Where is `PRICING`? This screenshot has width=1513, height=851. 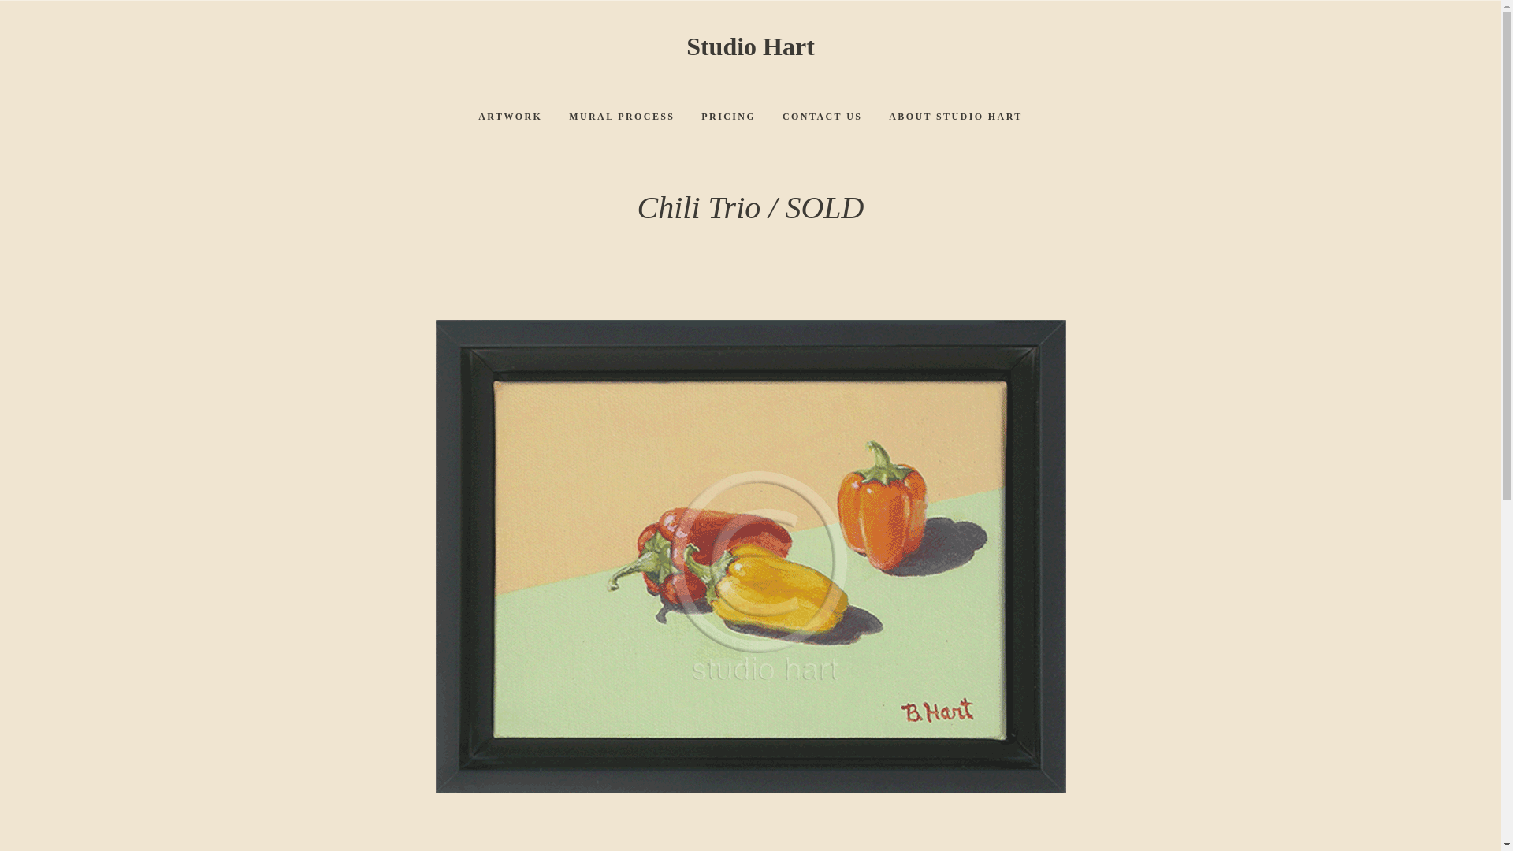
PRICING is located at coordinates (728, 117).